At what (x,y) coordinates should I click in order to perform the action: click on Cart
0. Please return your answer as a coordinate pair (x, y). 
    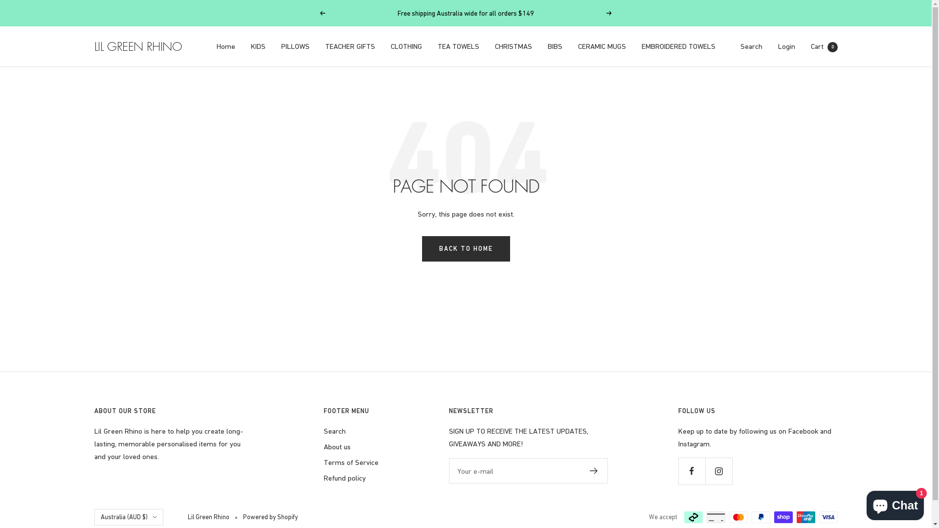
    Looking at the image, I should click on (825, 46).